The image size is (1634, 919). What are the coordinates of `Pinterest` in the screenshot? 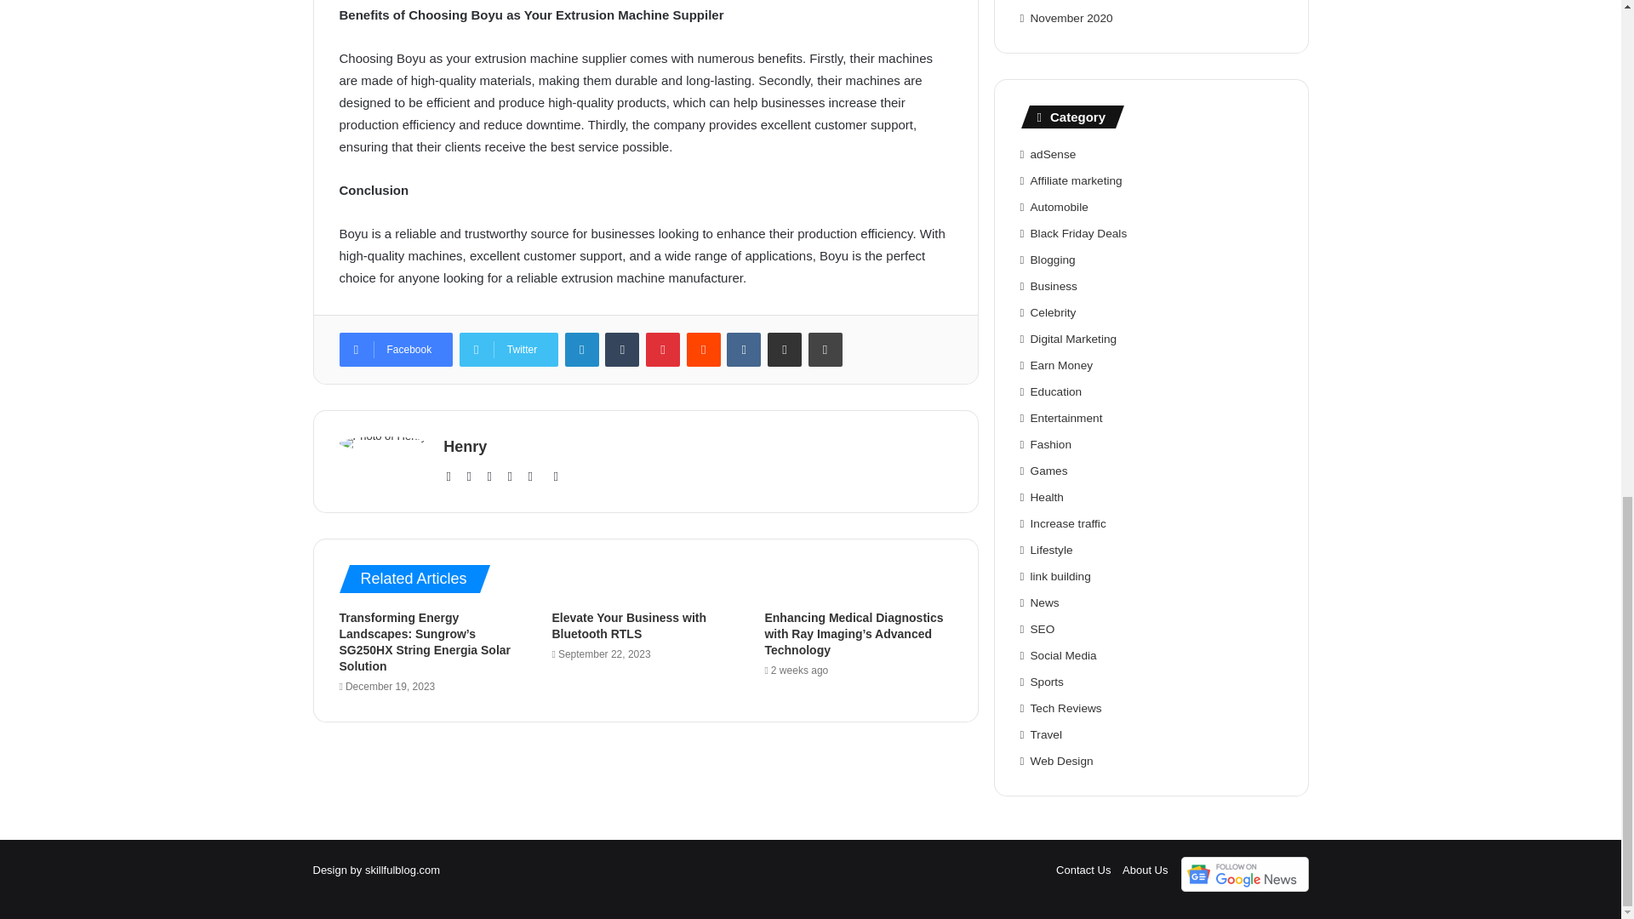 It's located at (662, 348).